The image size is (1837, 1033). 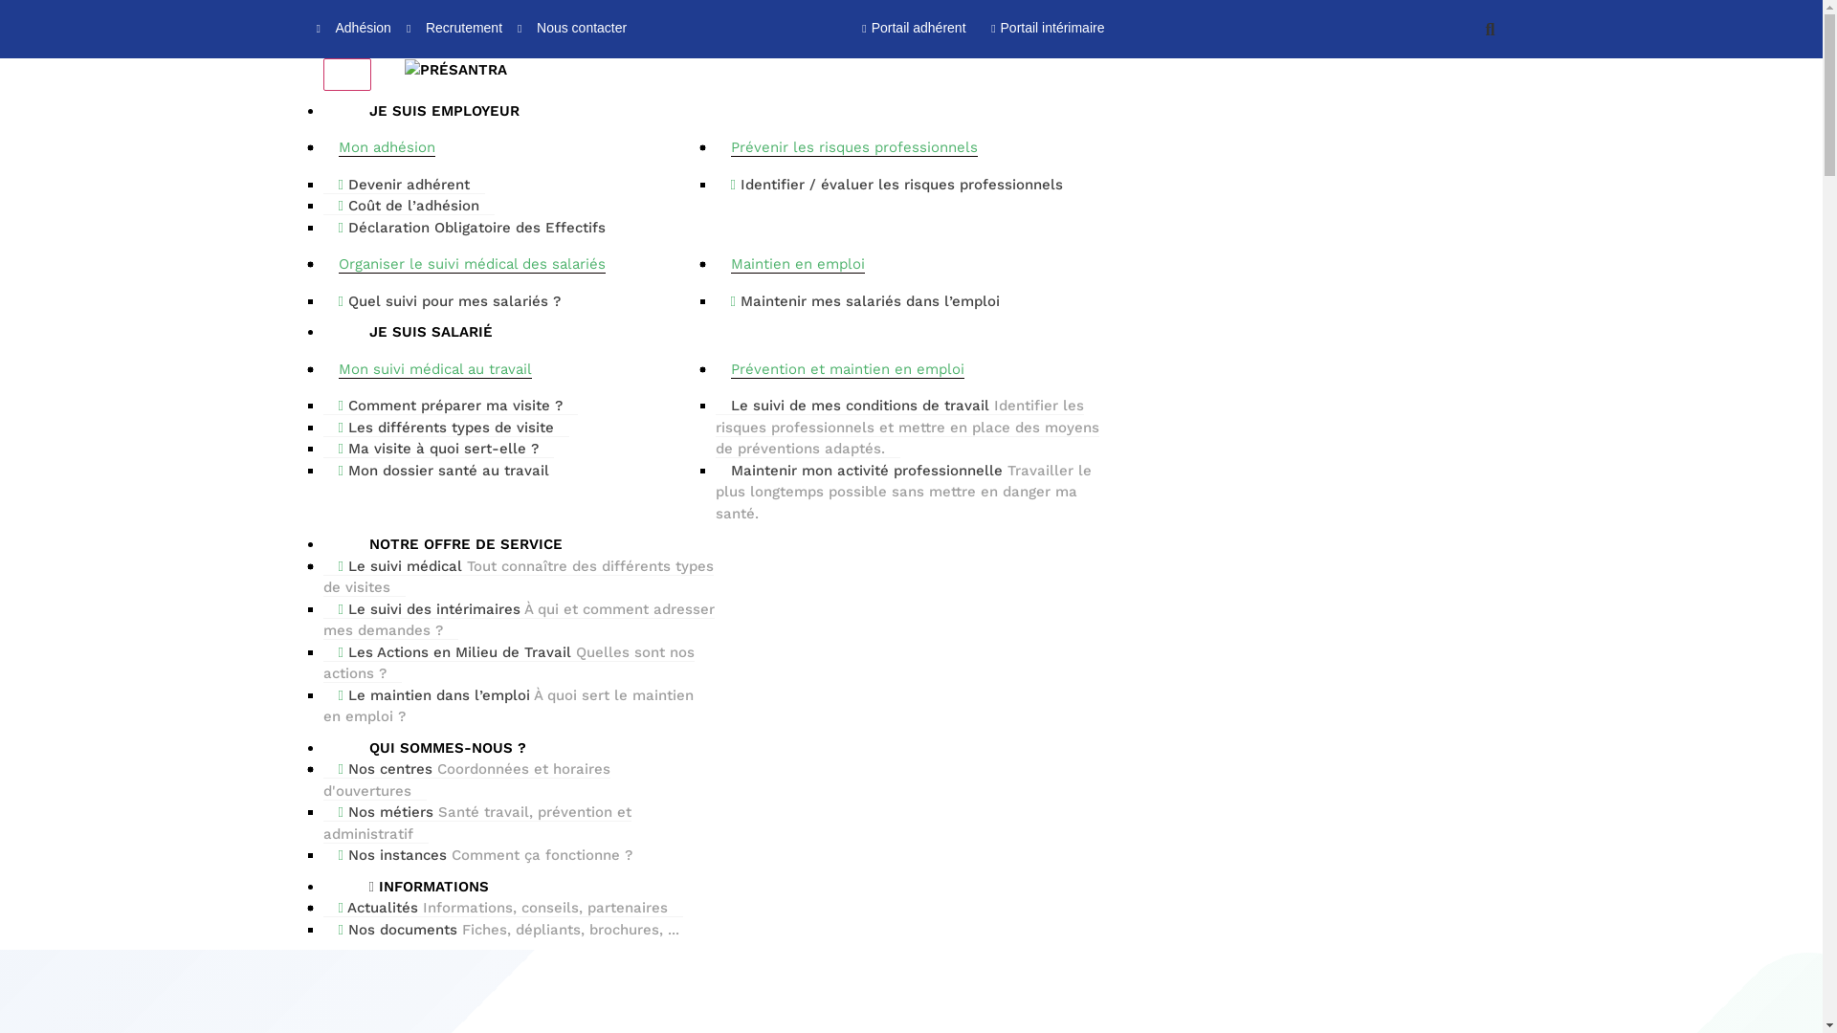 What do you see at coordinates (429, 111) in the screenshot?
I see `JE SUIS EMPLOYEUR` at bounding box center [429, 111].